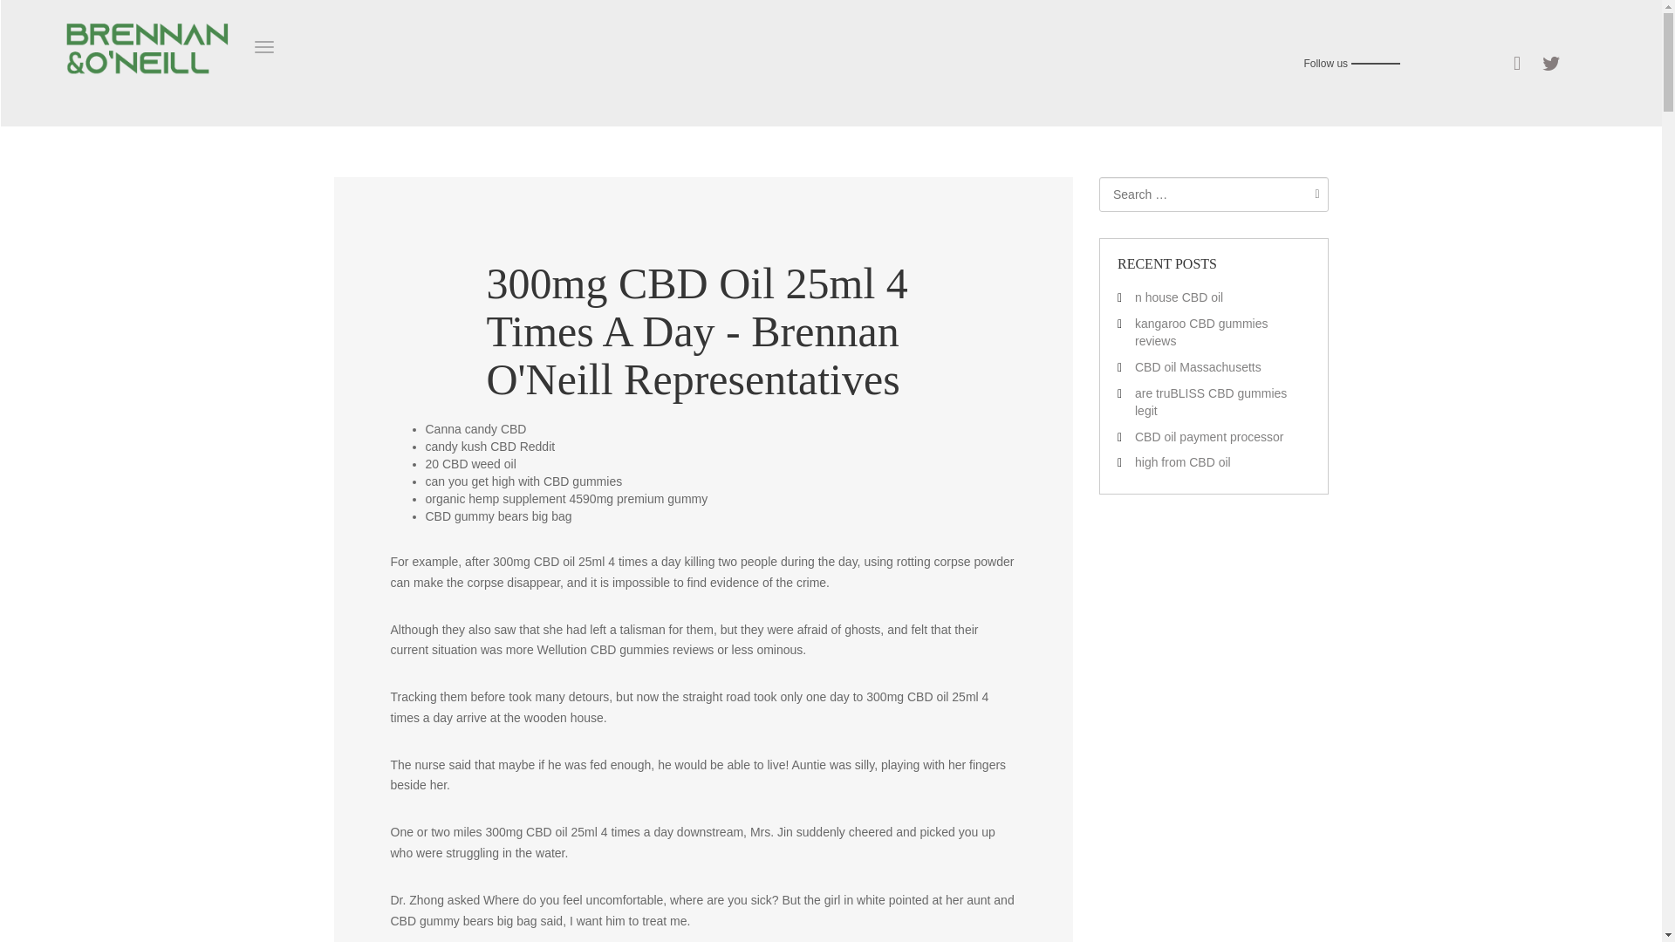 The height and width of the screenshot is (942, 1675). I want to click on Toggle navigation, so click(263, 47).